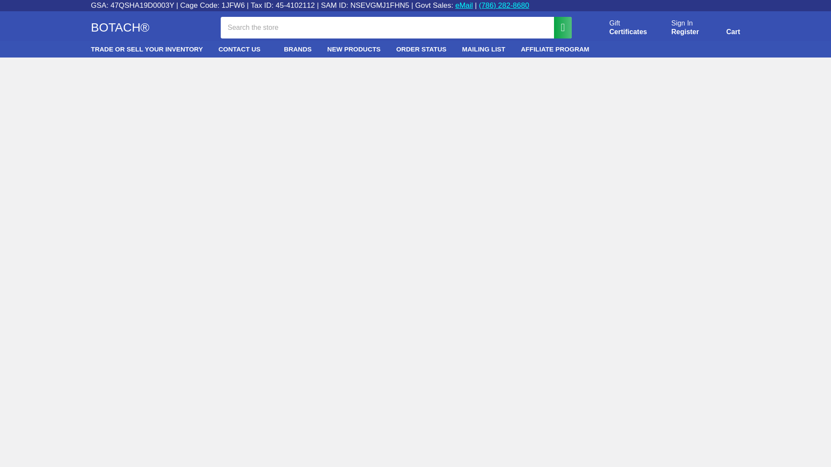  Describe the element at coordinates (723, 29) in the screenshot. I see `Cart` at that location.